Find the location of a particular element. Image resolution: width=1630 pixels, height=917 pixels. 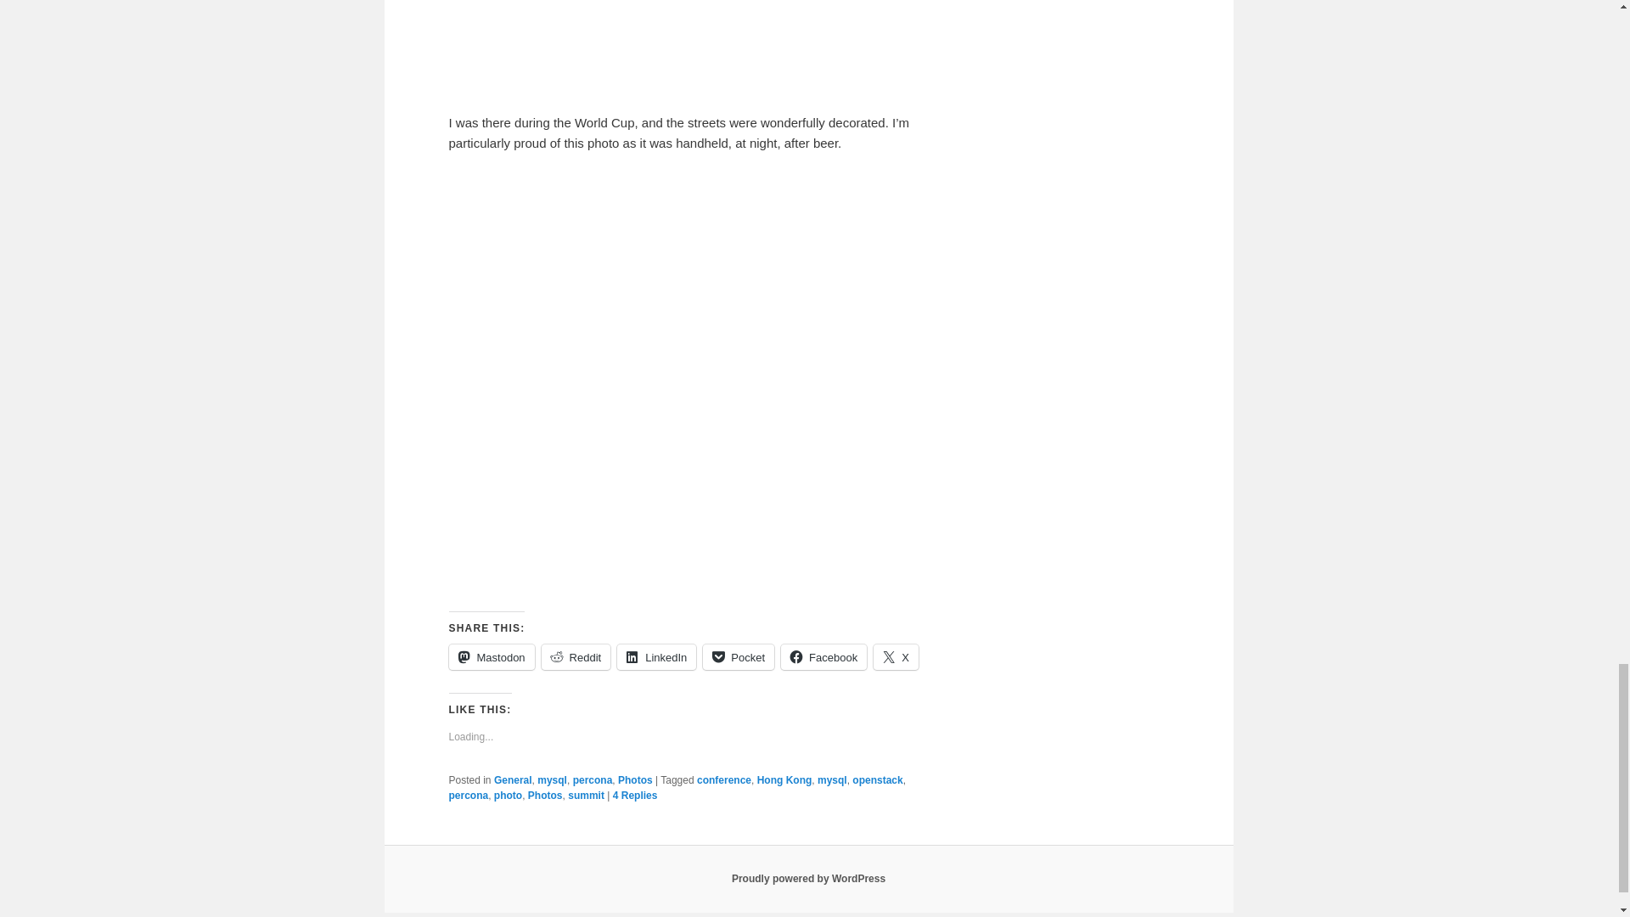

4 Replies is located at coordinates (635, 795).